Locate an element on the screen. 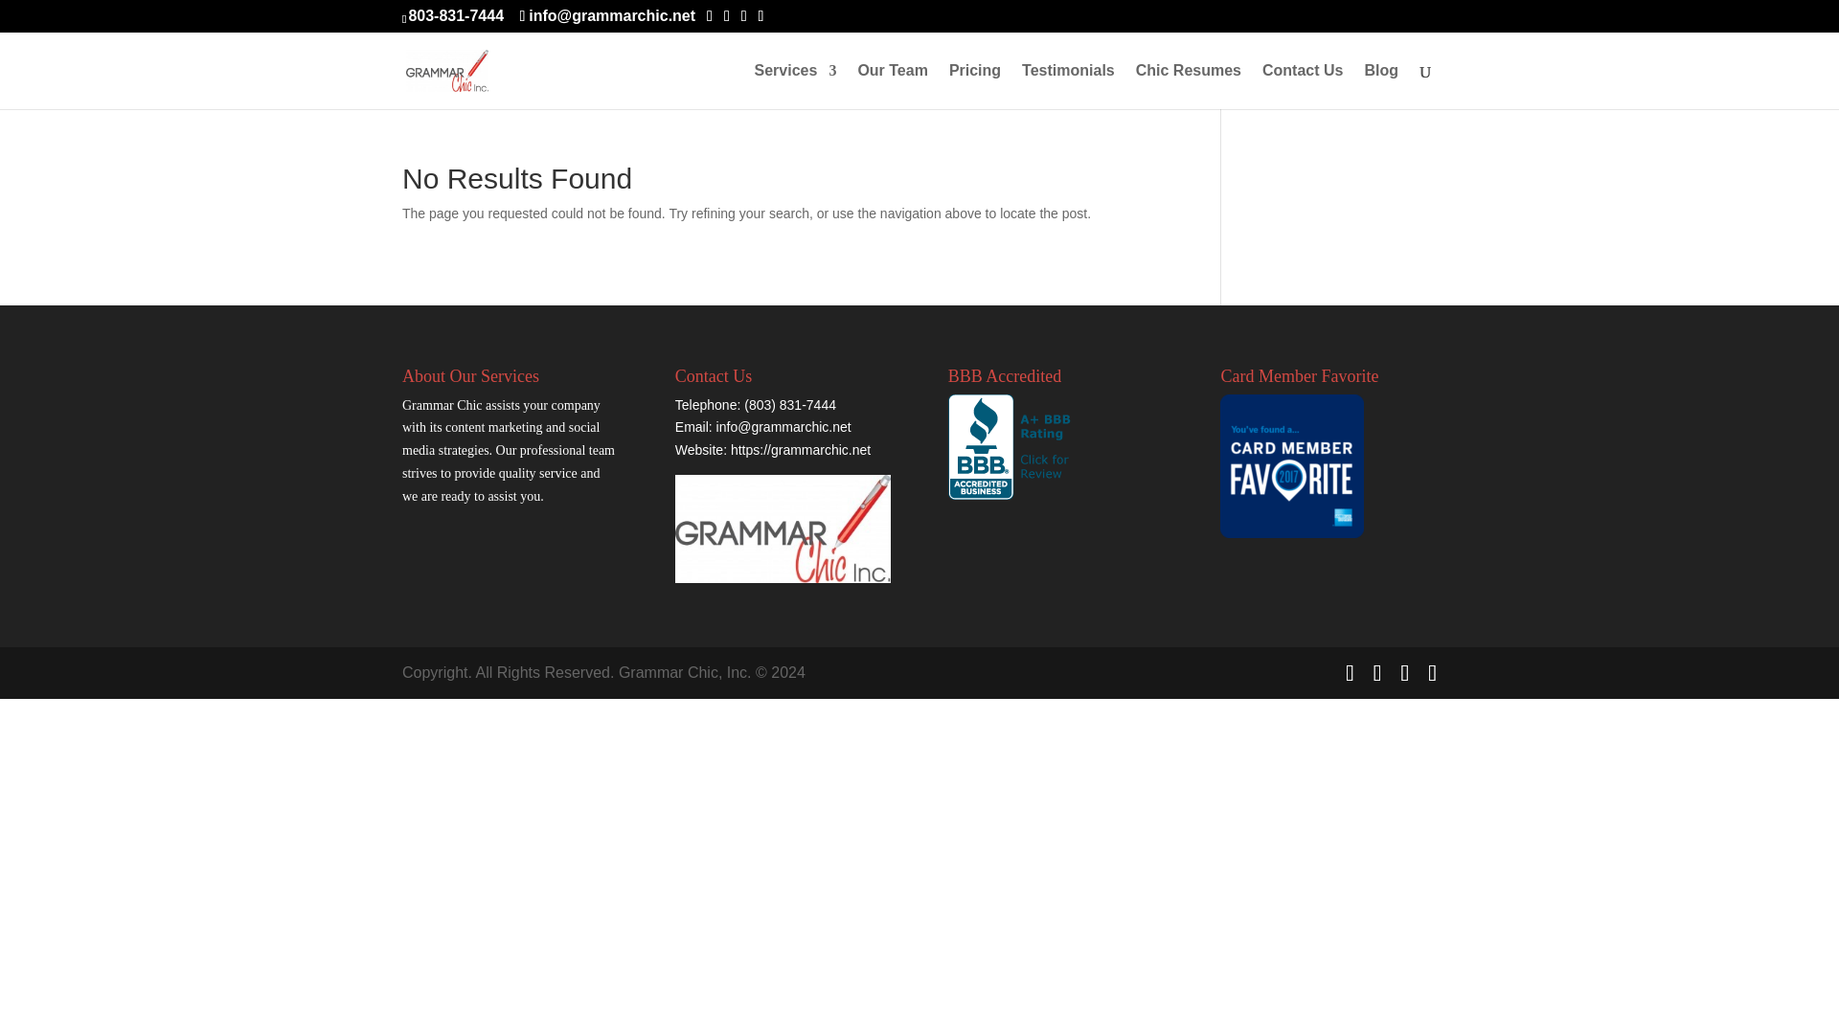 Image resolution: width=1839 pixels, height=1034 pixels. Our Team is located at coordinates (893, 86).